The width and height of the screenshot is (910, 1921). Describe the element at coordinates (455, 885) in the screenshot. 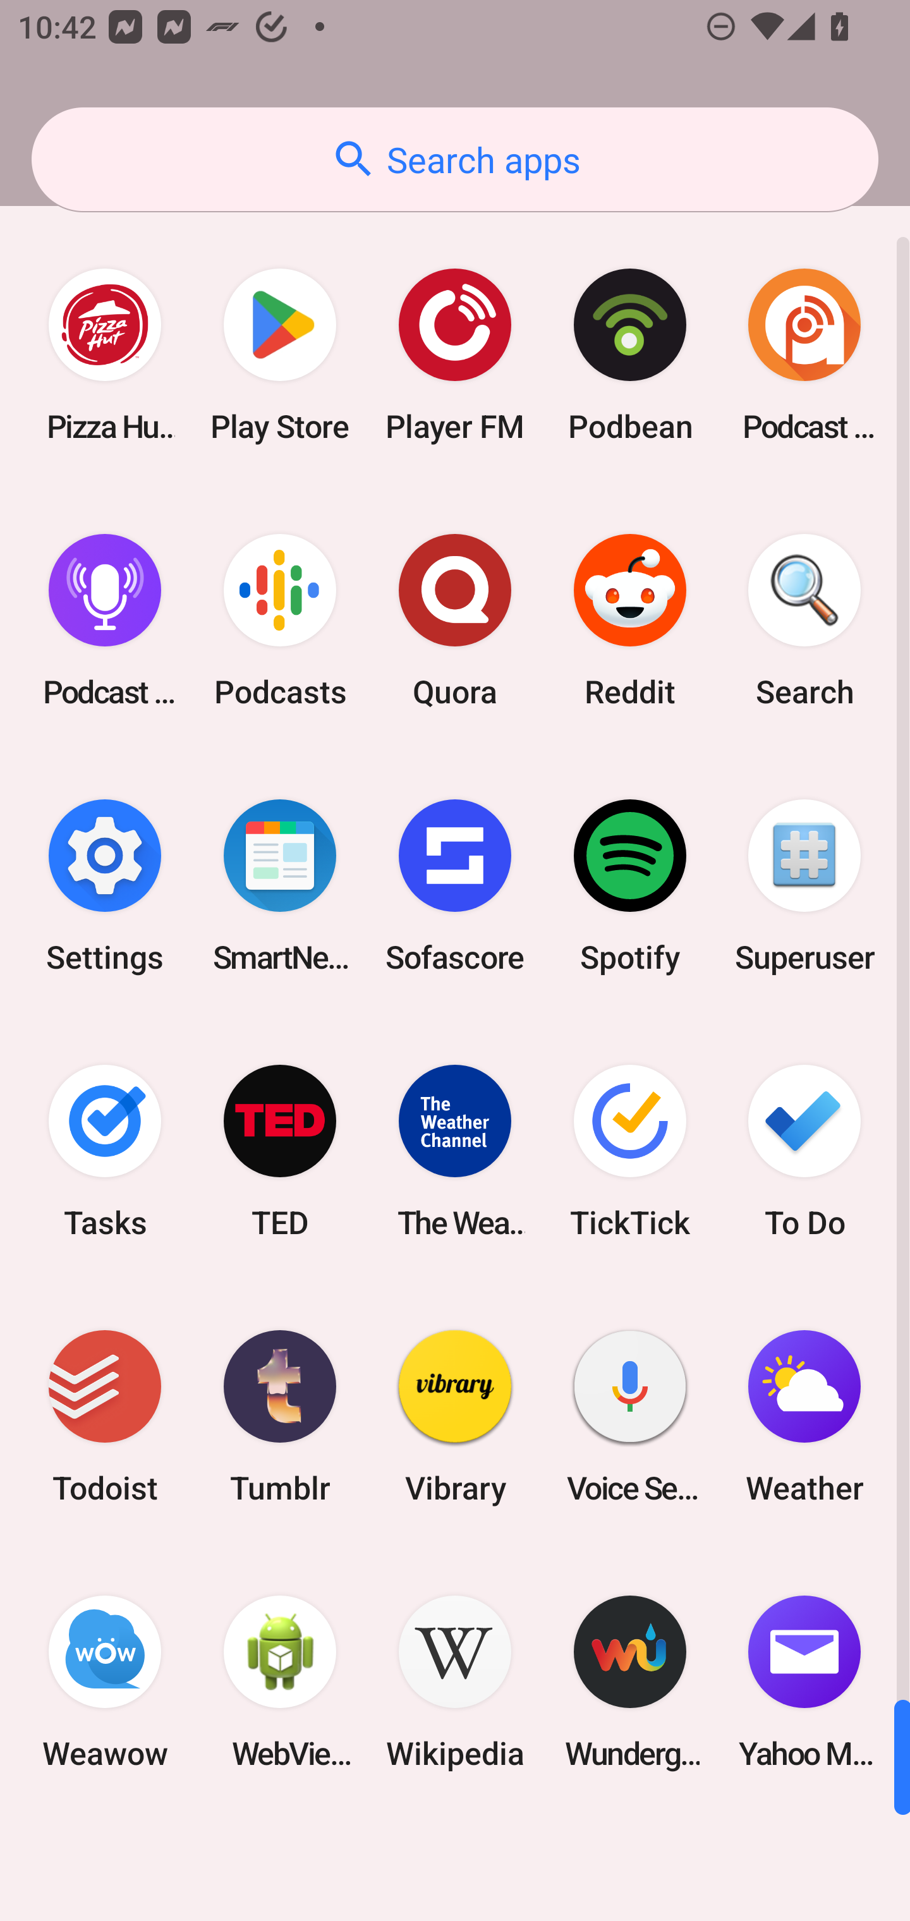

I see `Sofascore` at that location.